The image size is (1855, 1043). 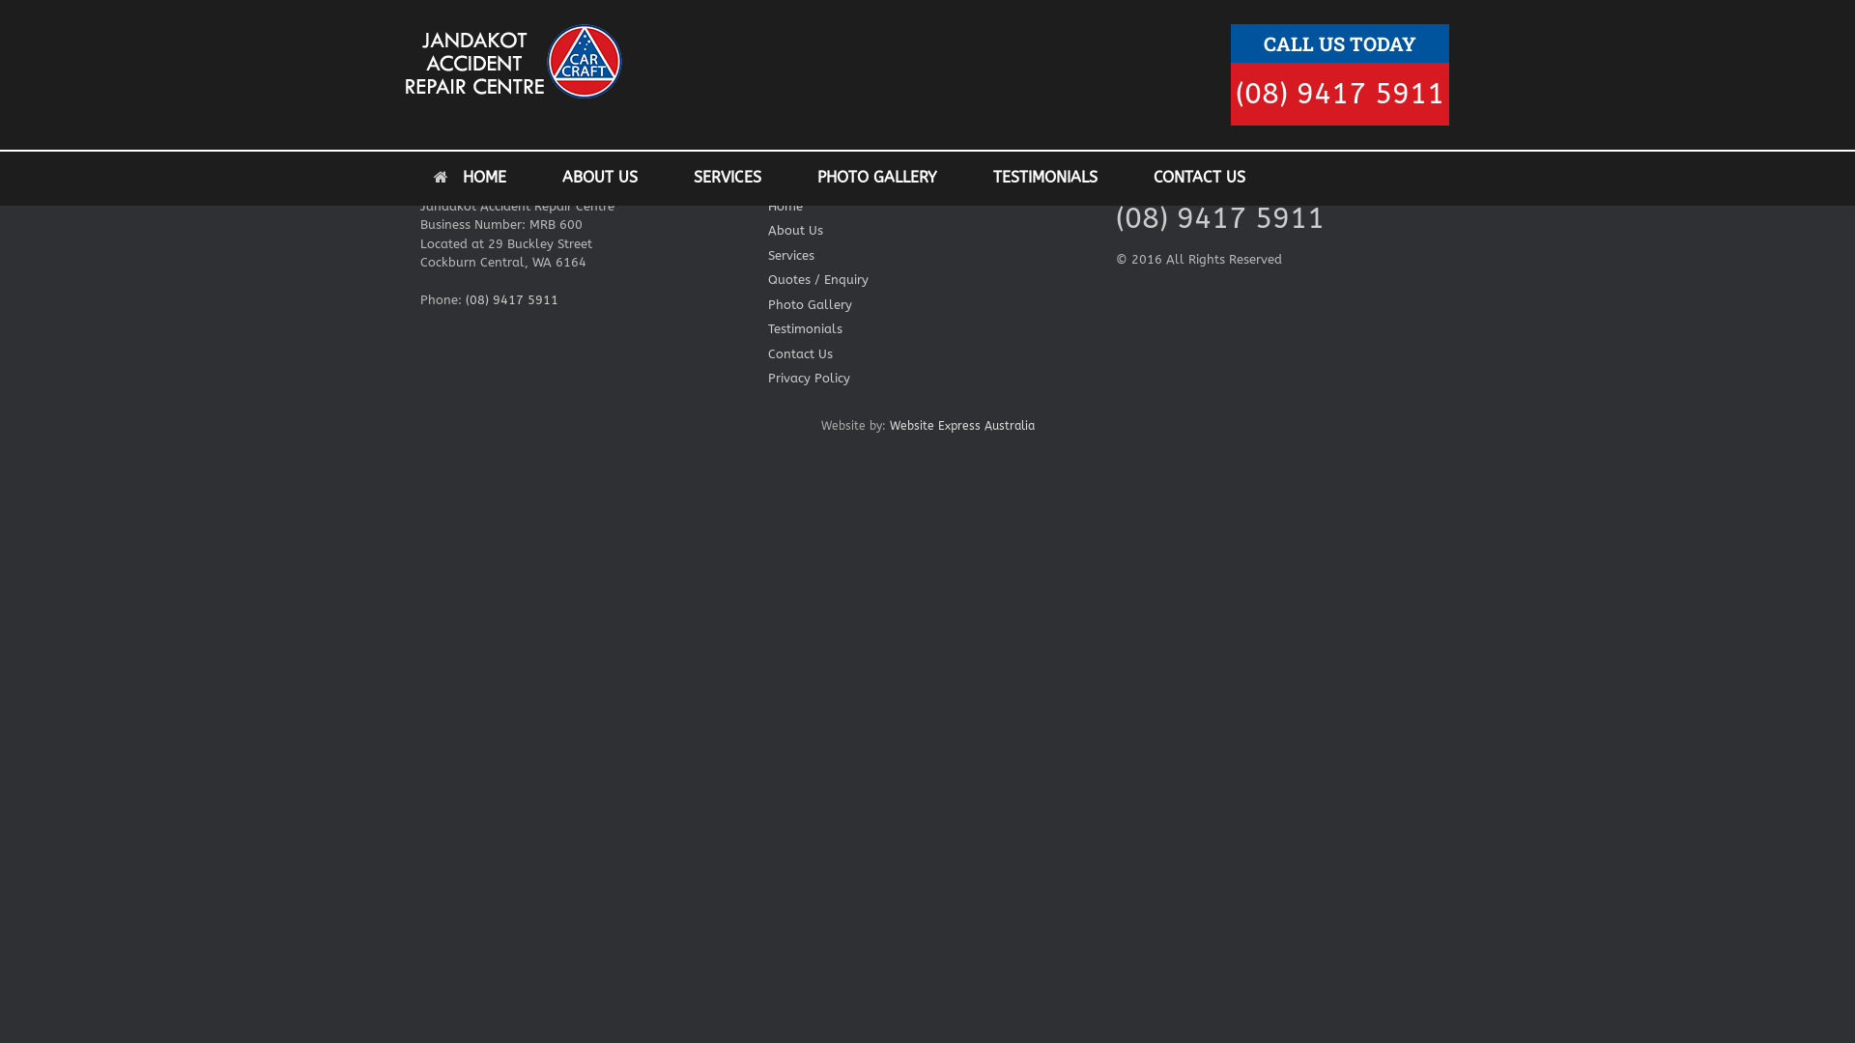 I want to click on Website Express Australia, so click(x=961, y=426).